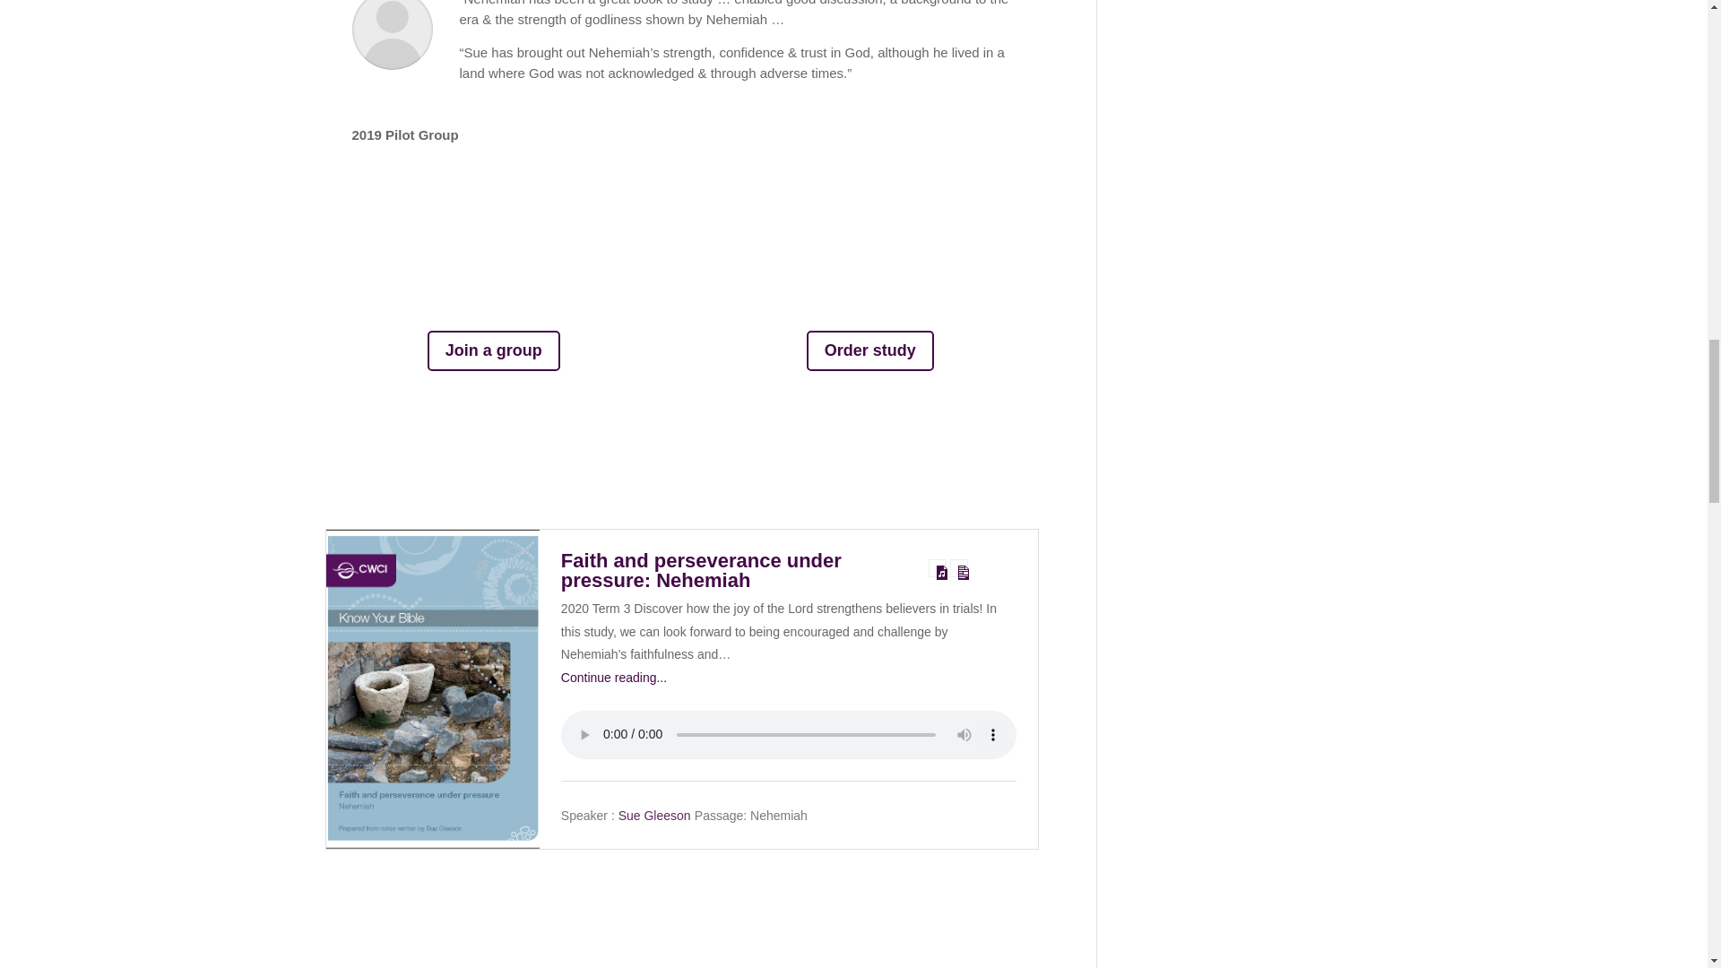 This screenshot has height=968, width=1721. Describe the element at coordinates (938, 568) in the screenshot. I see `Audio` at that location.